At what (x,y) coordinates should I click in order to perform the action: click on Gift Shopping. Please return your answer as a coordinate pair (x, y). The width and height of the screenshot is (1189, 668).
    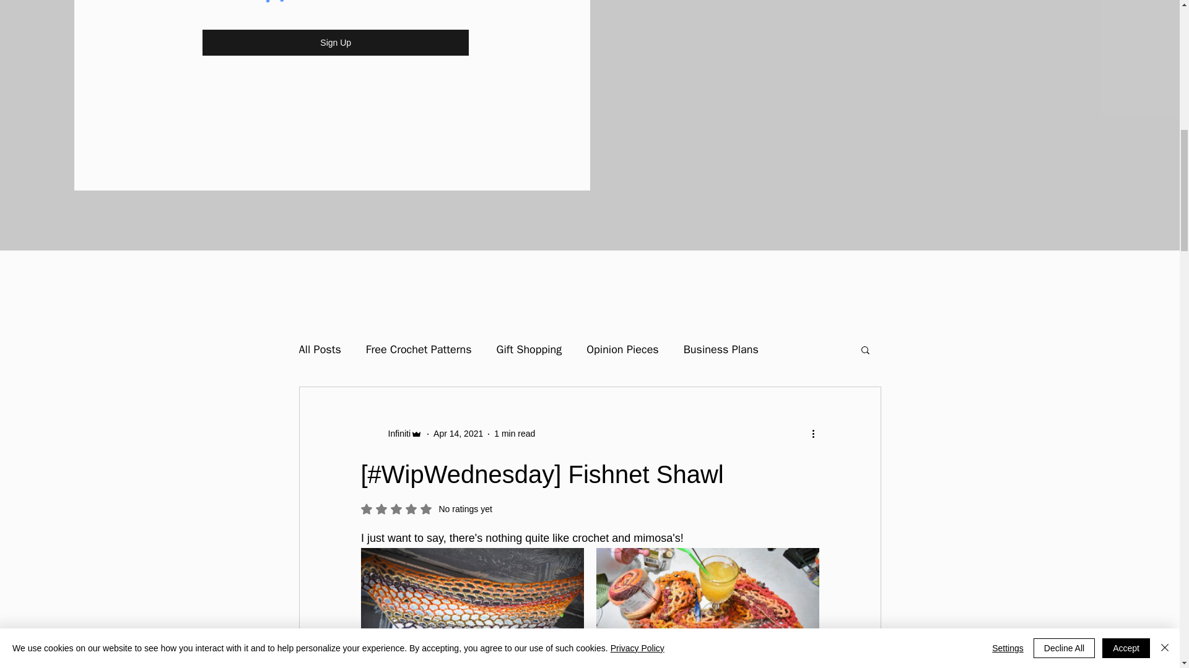
    Looking at the image, I should click on (529, 349).